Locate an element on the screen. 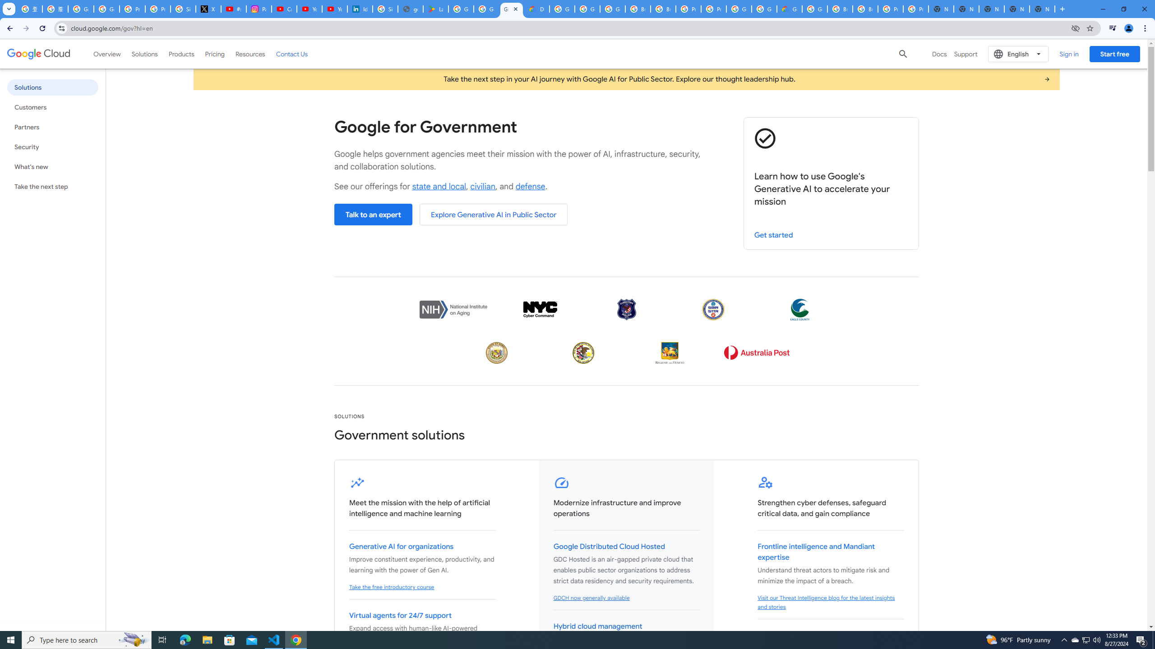  Docs is located at coordinates (939, 54).